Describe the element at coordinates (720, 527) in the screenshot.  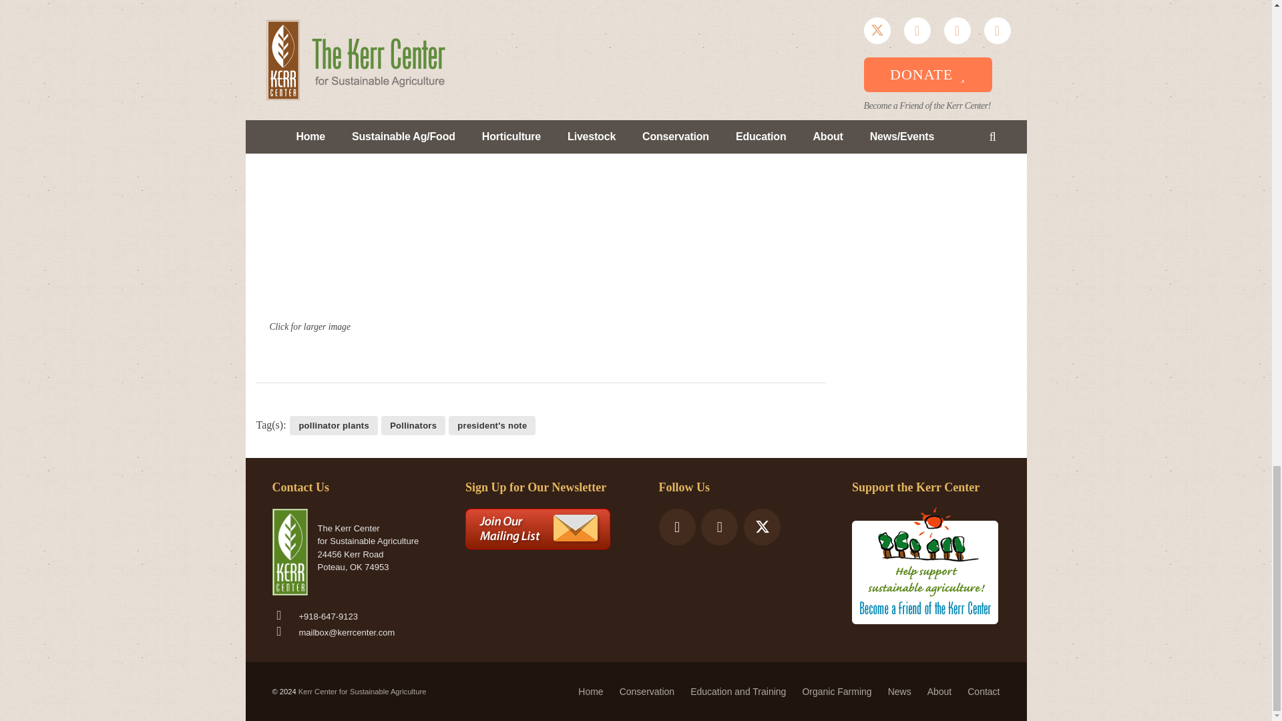
I see `YouTube` at that location.